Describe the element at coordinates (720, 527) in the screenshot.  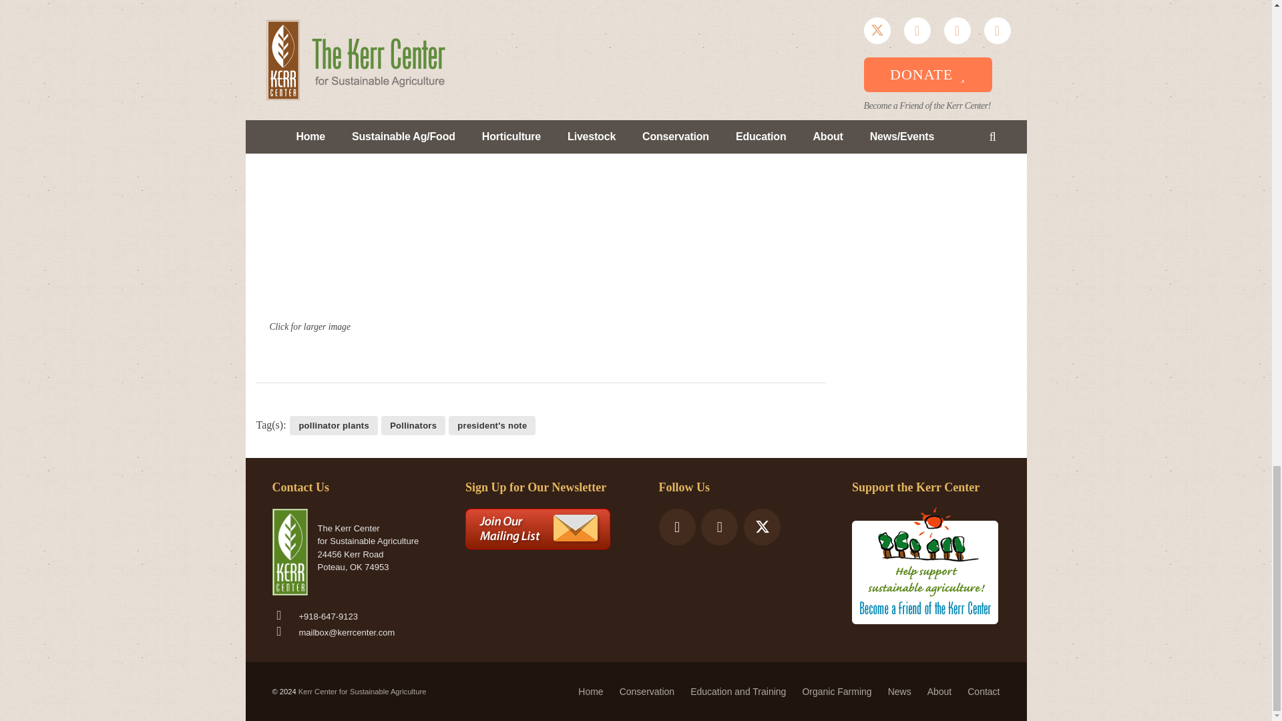
I see `YouTube` at that location.